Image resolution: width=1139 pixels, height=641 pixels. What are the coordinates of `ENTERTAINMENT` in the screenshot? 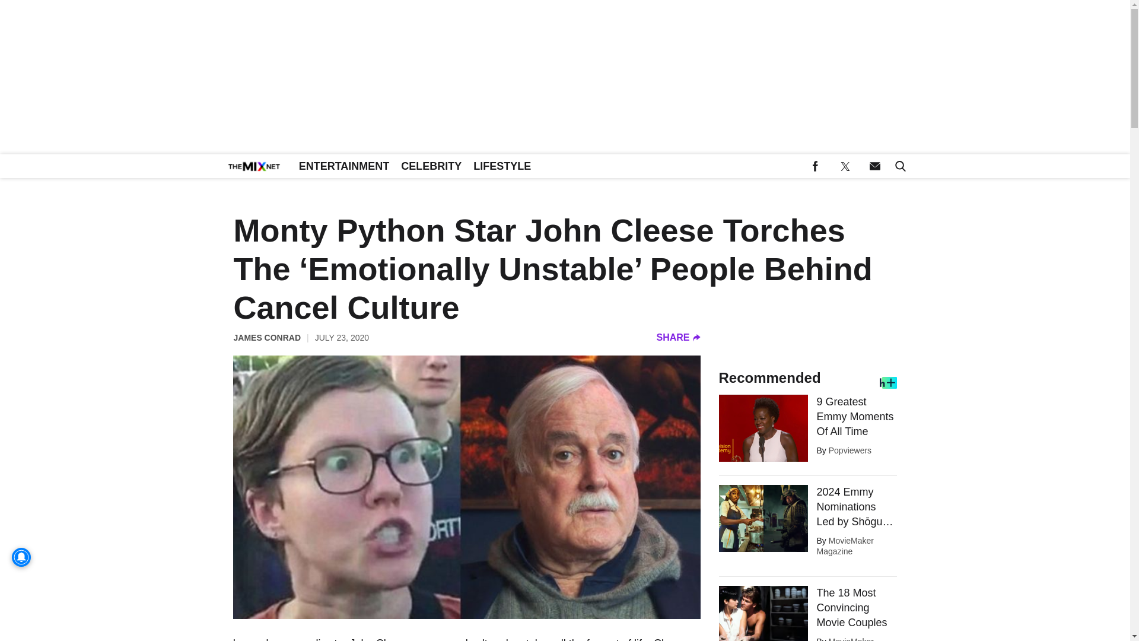 It's located at (344, 166).